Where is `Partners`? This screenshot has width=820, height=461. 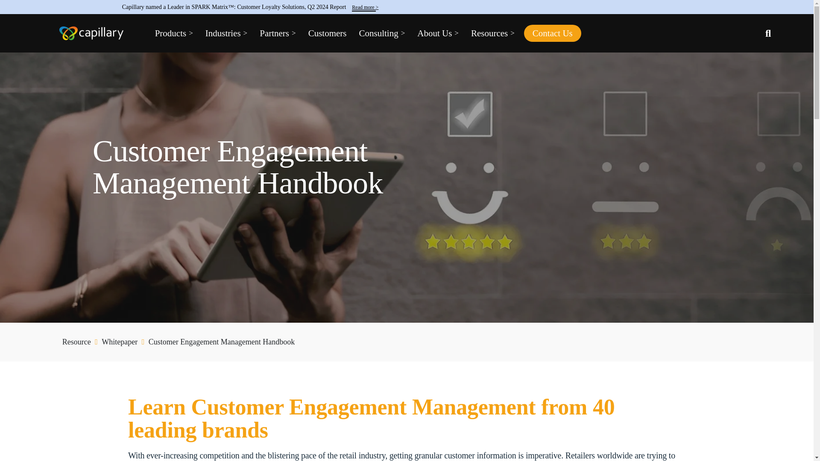 Partners is located at coordinates (277, 33).